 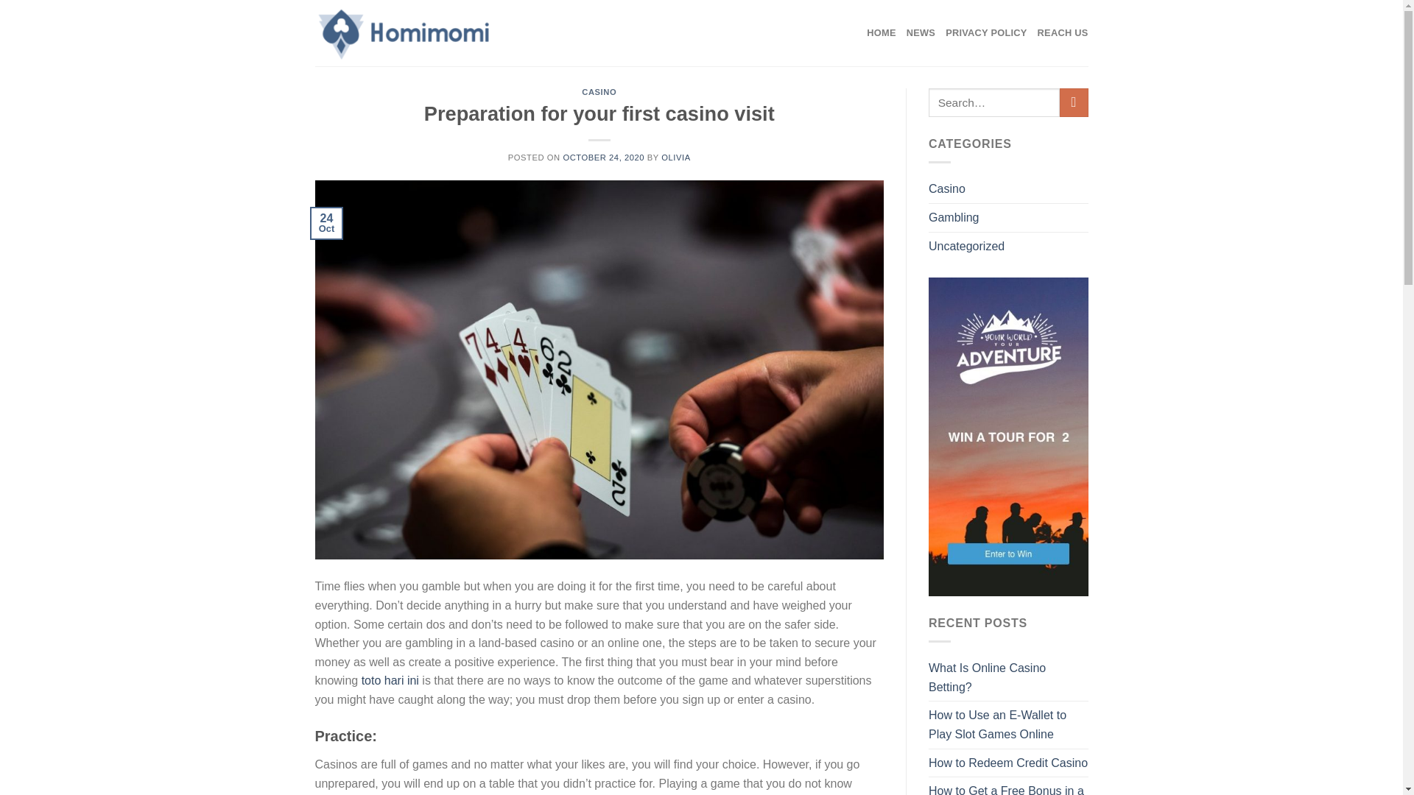 I want to click on PRIVACY POLICY, so click(x=985, y=32).